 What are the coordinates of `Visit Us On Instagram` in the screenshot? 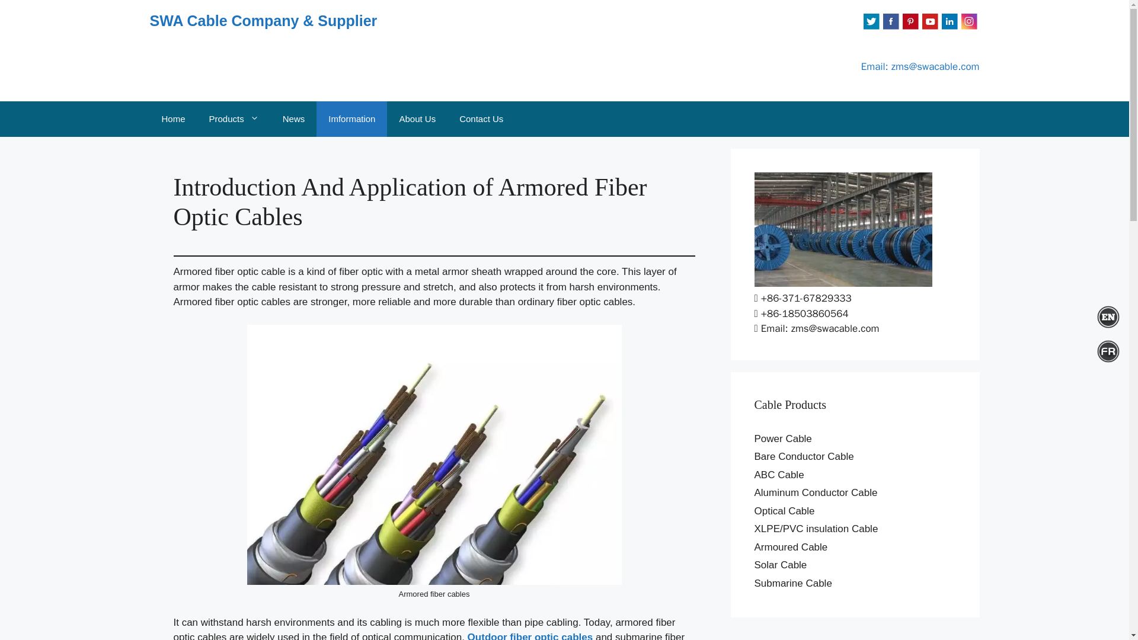 It's located at (968, 27).